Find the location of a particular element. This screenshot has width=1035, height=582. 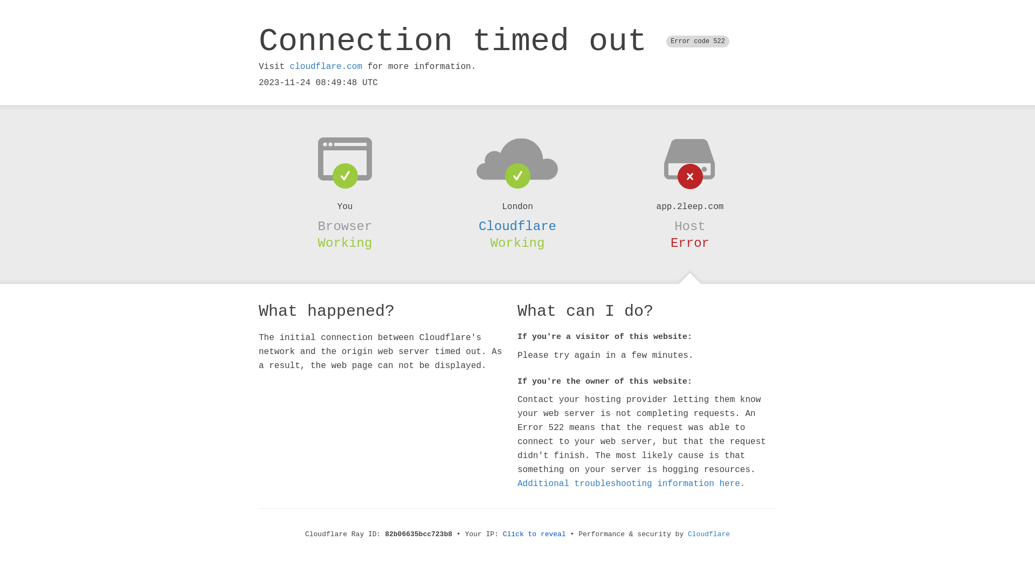

Cloudflare is located at coordinates (517, 226).